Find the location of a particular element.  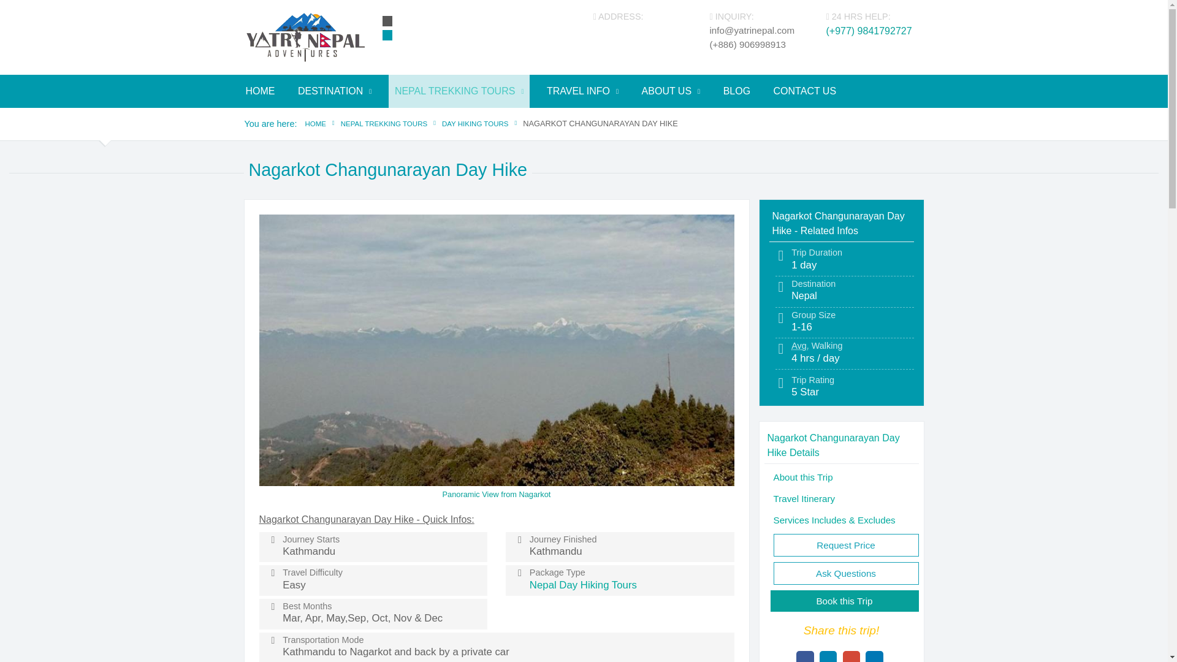

Nepal is located at coordinates (371, 120).